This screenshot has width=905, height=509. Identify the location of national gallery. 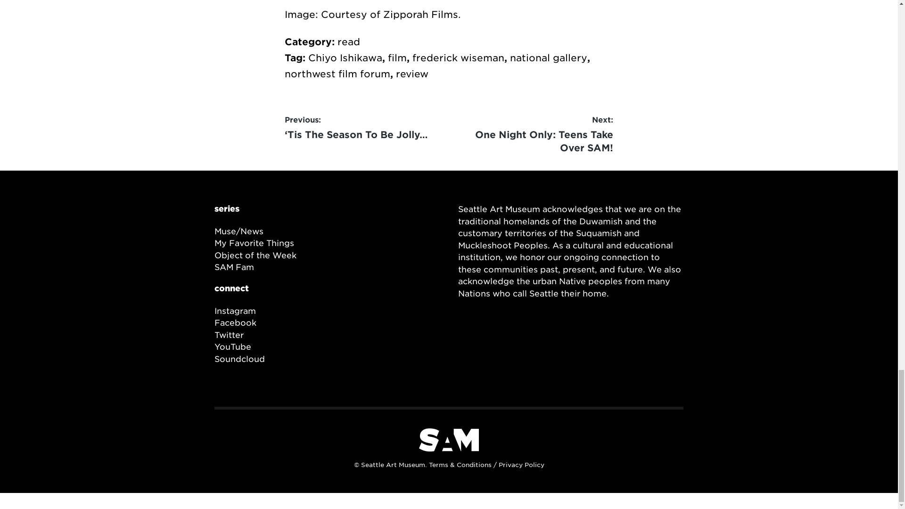
(549, 58).